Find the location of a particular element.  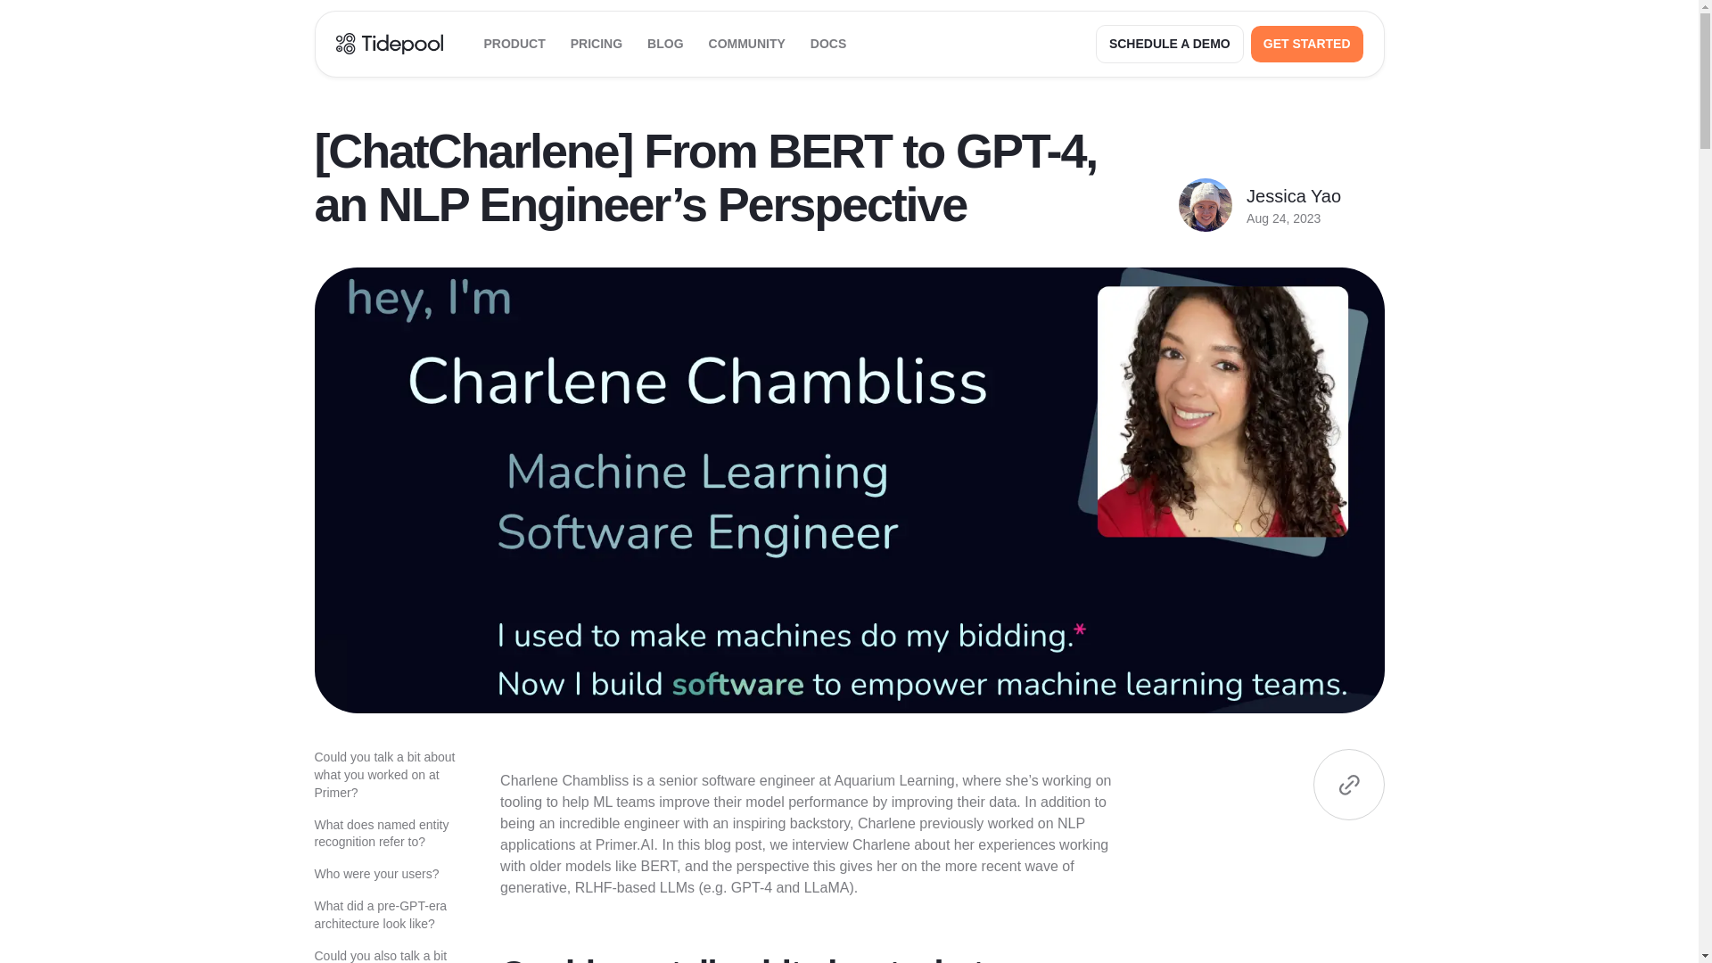

GET STARTED is located at coordinates (1307, 45).